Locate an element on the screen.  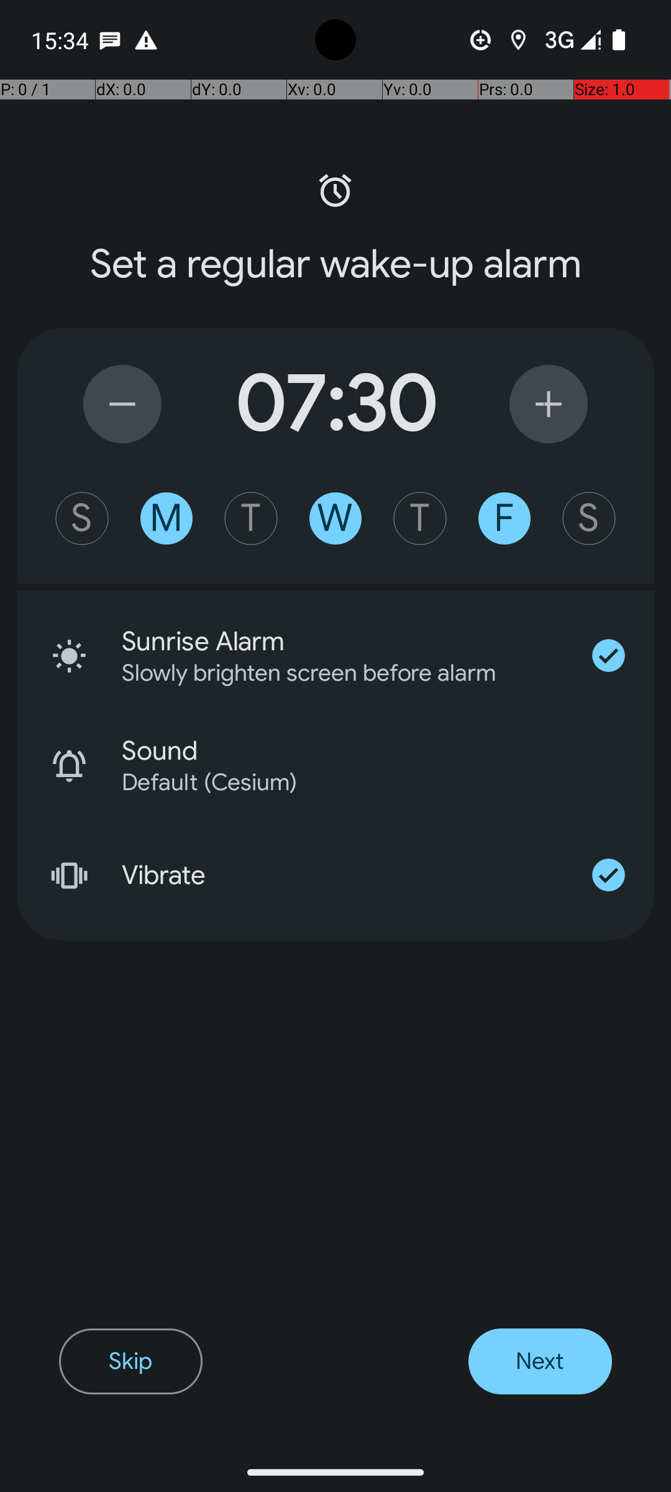
Default (Cesium) is located at coordinates (372, 782).